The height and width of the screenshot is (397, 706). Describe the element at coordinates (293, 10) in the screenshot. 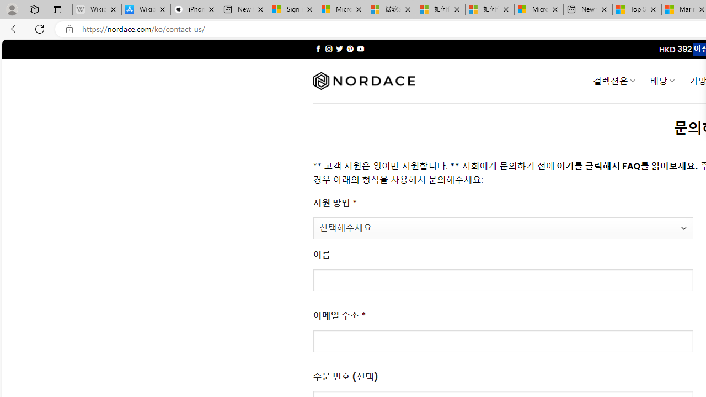

I see `Sign in to your Microsoft account` at that location.